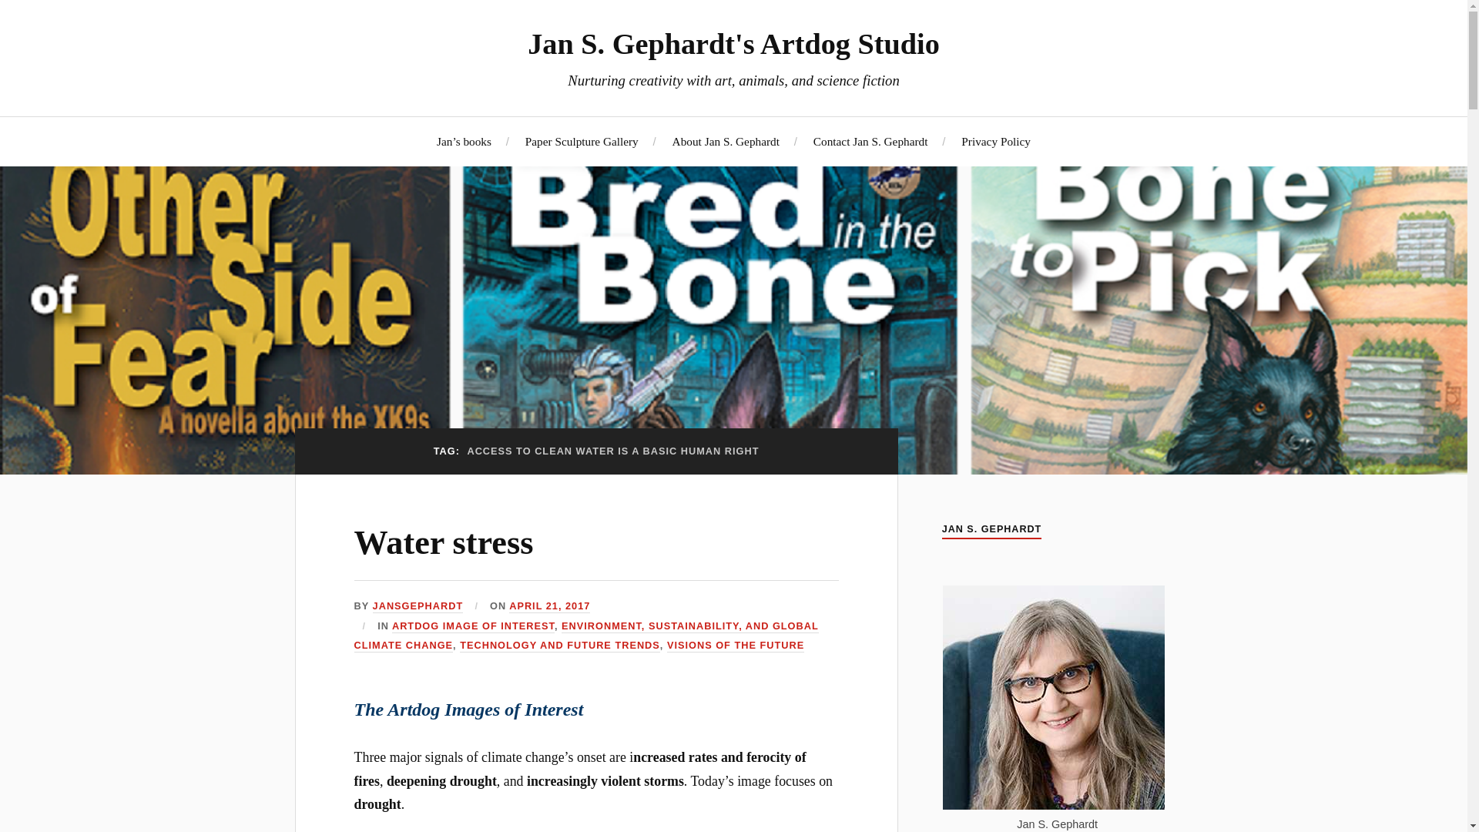  I want to click on Contact Jan S. Gephardt, so click(870, 141).